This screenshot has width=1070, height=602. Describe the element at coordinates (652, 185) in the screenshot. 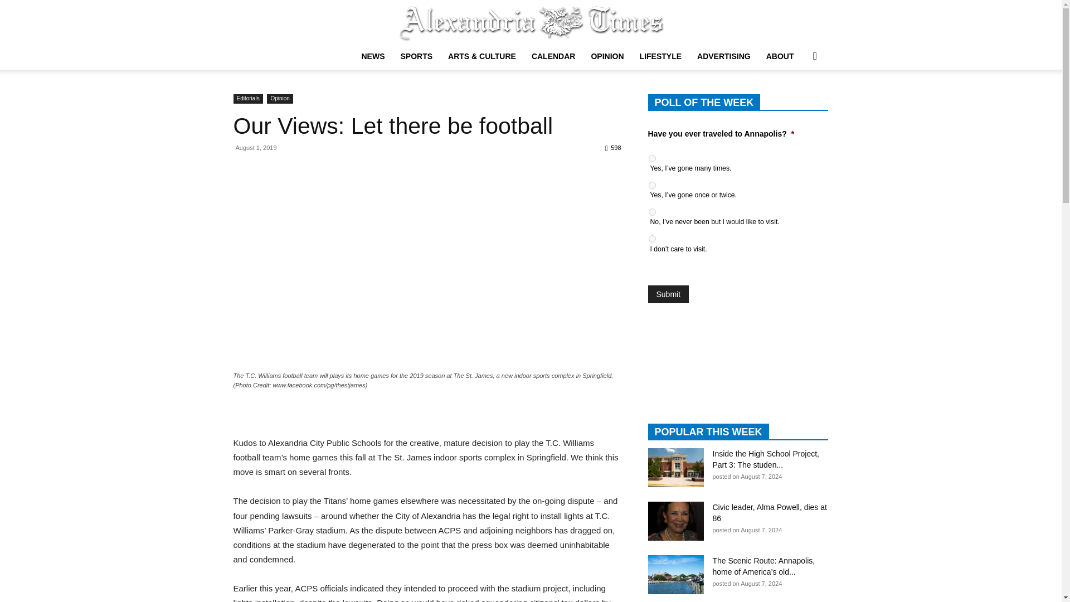

I see `gpoll17f78fa0c` at that location.